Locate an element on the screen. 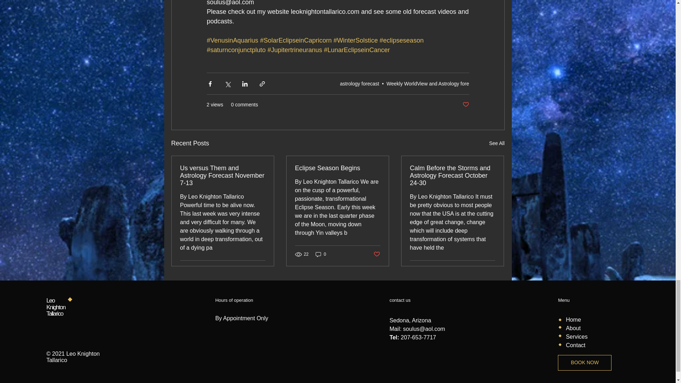 The image size is (681, 383). Post not marked as liked is located at coordinates (377, 254).